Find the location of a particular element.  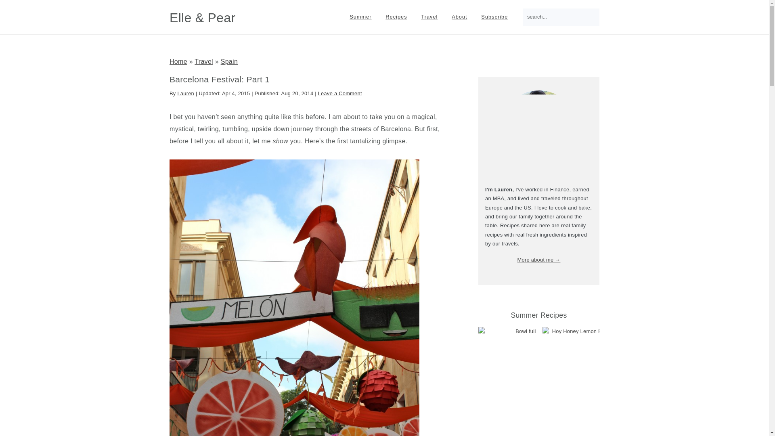

Creamy Pesto Gnocchi with Peas and Carrots is located at coordinates (579, 381).